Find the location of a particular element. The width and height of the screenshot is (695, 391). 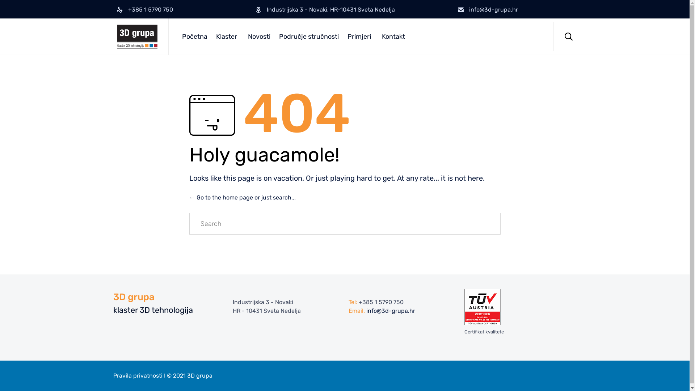

Kontakt is located at coordinates (393, 37).